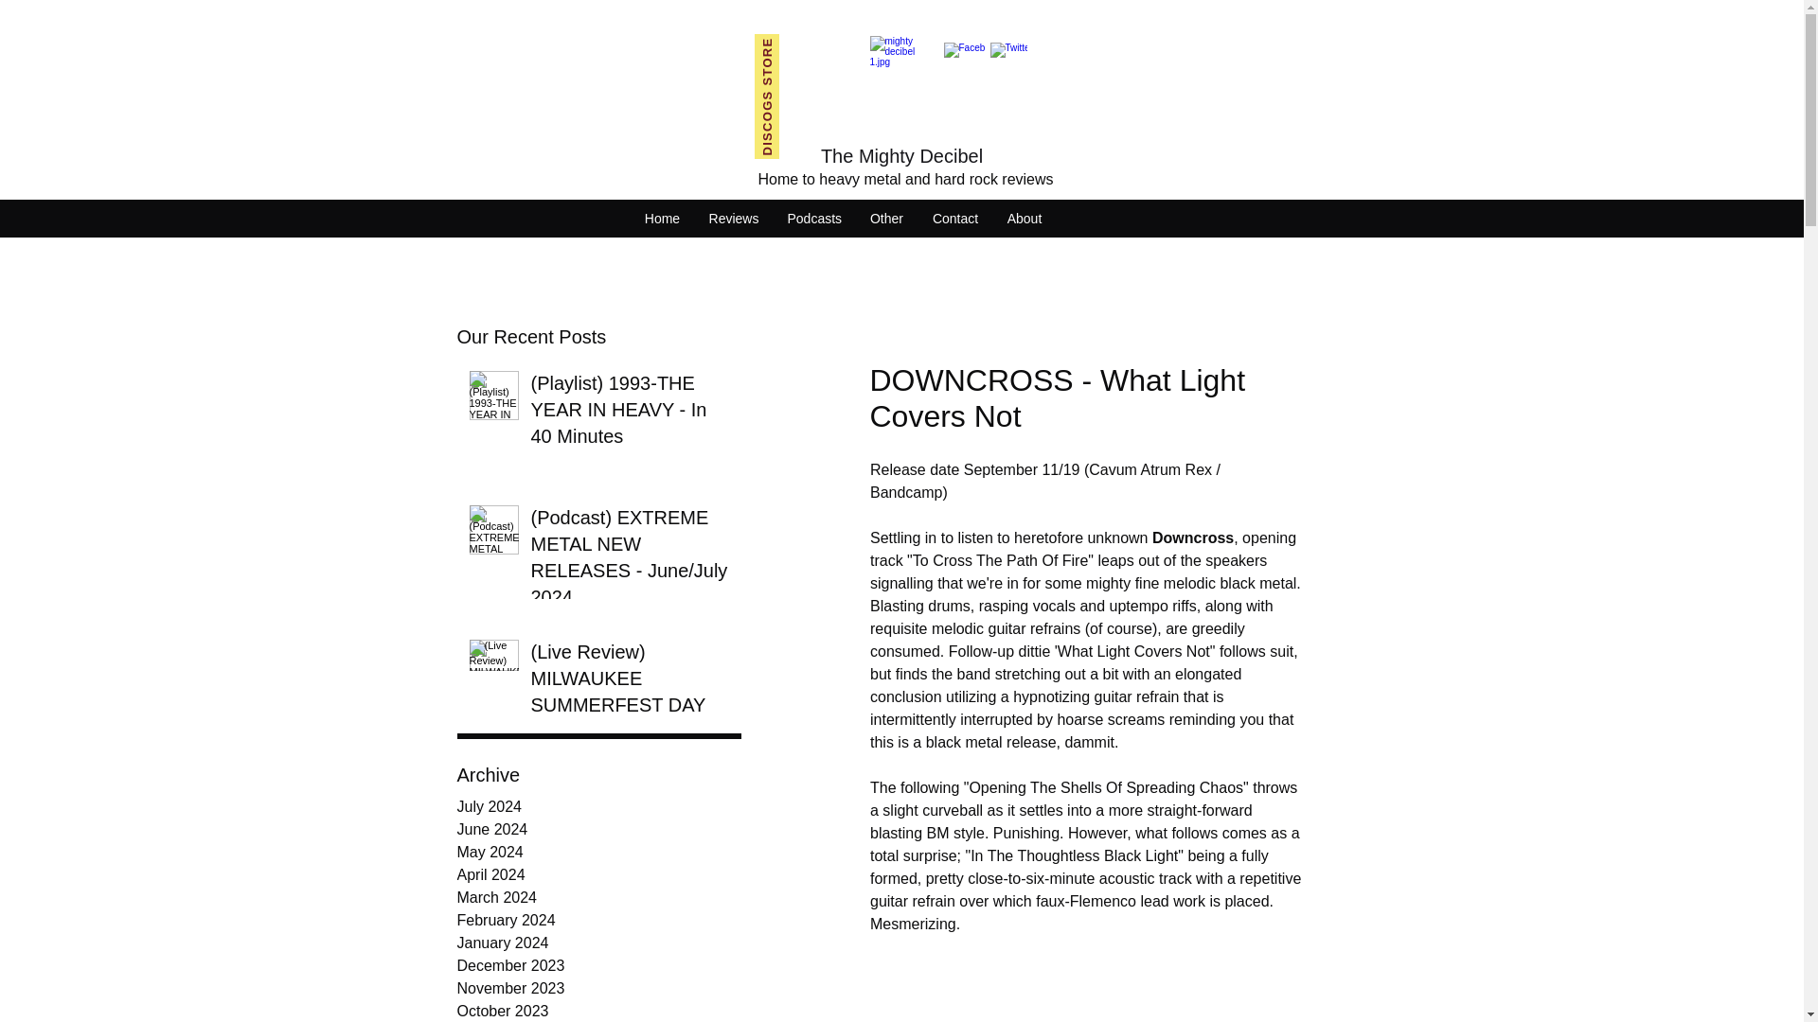  I want to click on May 2024, so click(597, 852).